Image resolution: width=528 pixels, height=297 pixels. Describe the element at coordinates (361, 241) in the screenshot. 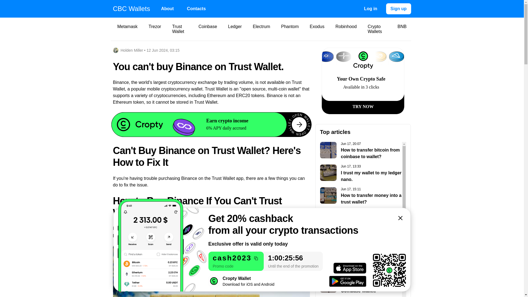

I see `Exodus` at that location.